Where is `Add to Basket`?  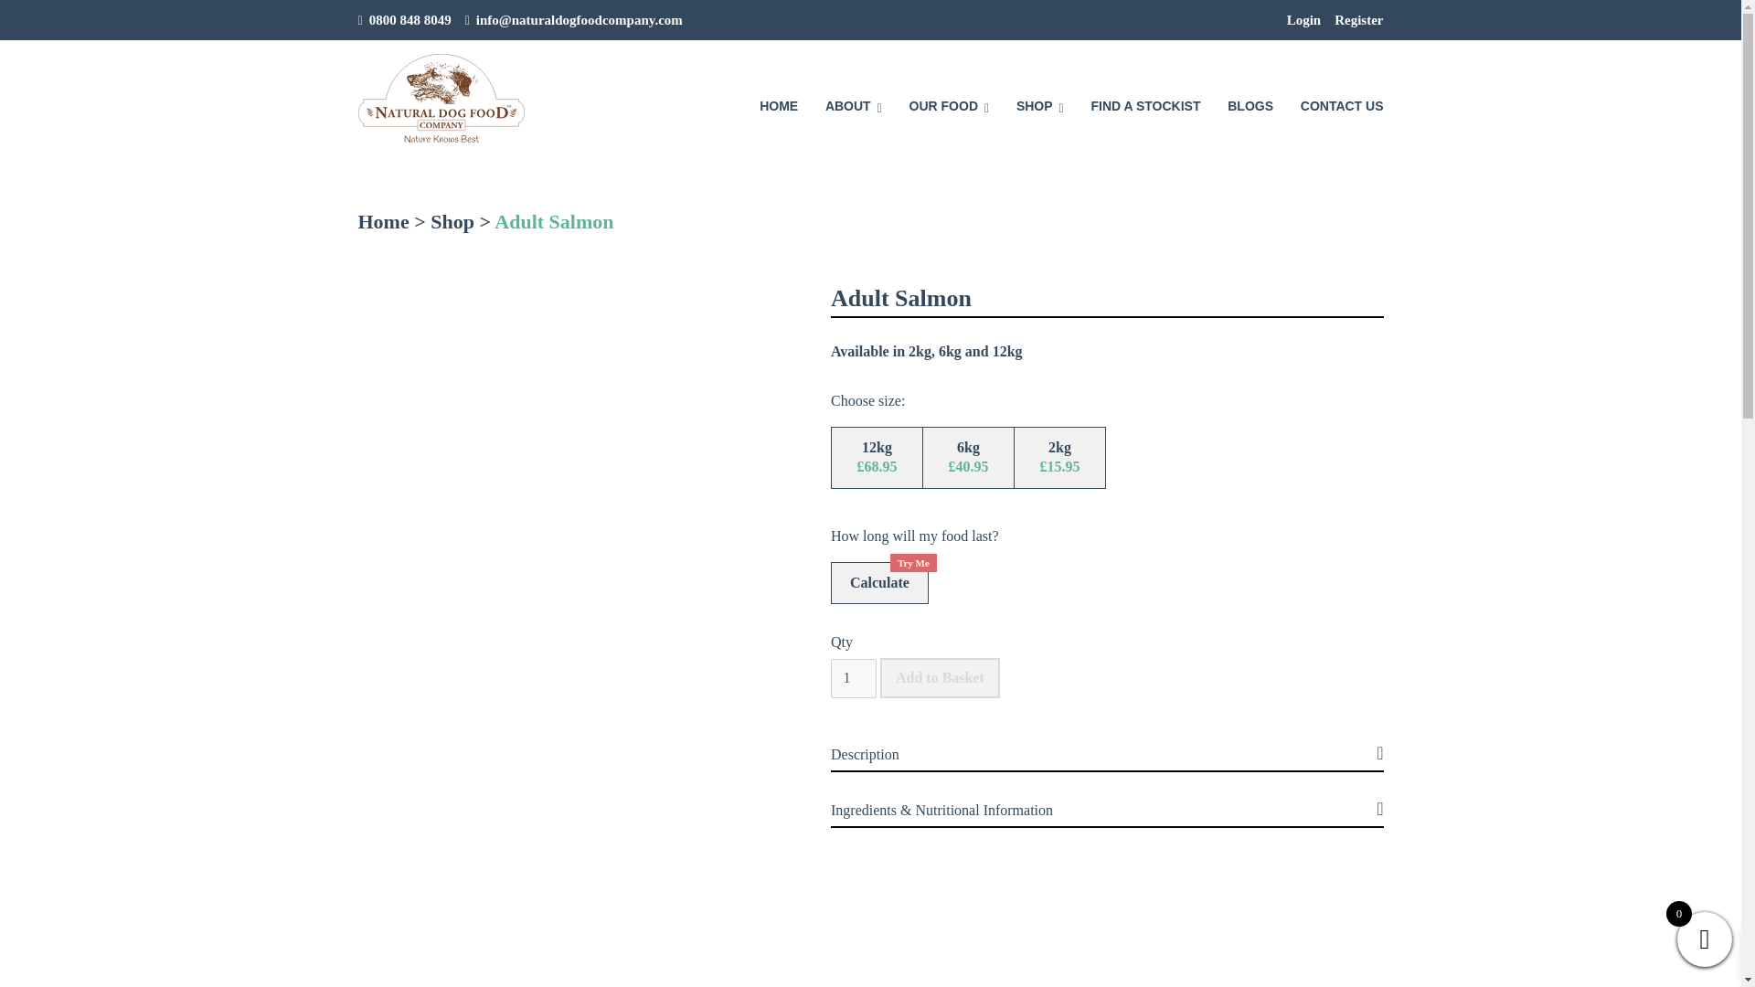
Add to Basket is located at coordinates (940, 678).